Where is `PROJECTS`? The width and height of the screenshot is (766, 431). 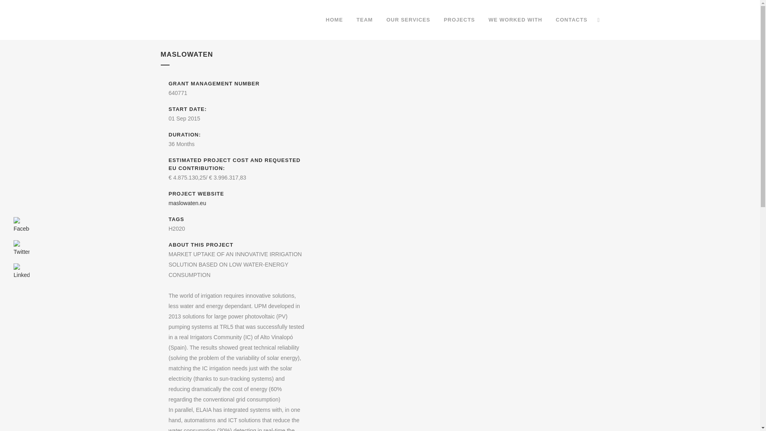
PROJECTS is located at coordinates (459, 20).